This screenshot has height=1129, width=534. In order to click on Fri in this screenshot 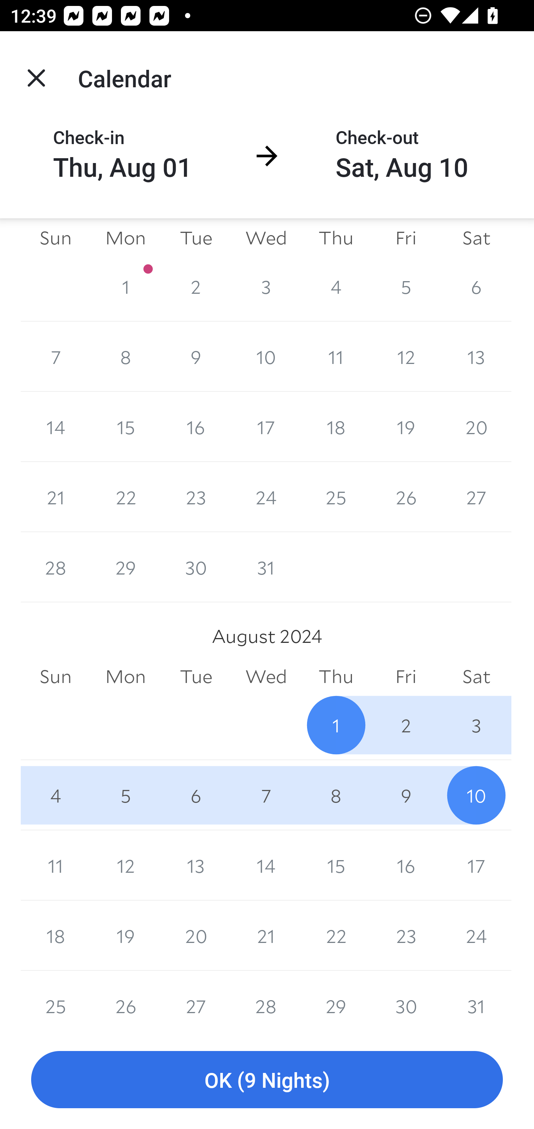, I will do `click(406, 677)`.